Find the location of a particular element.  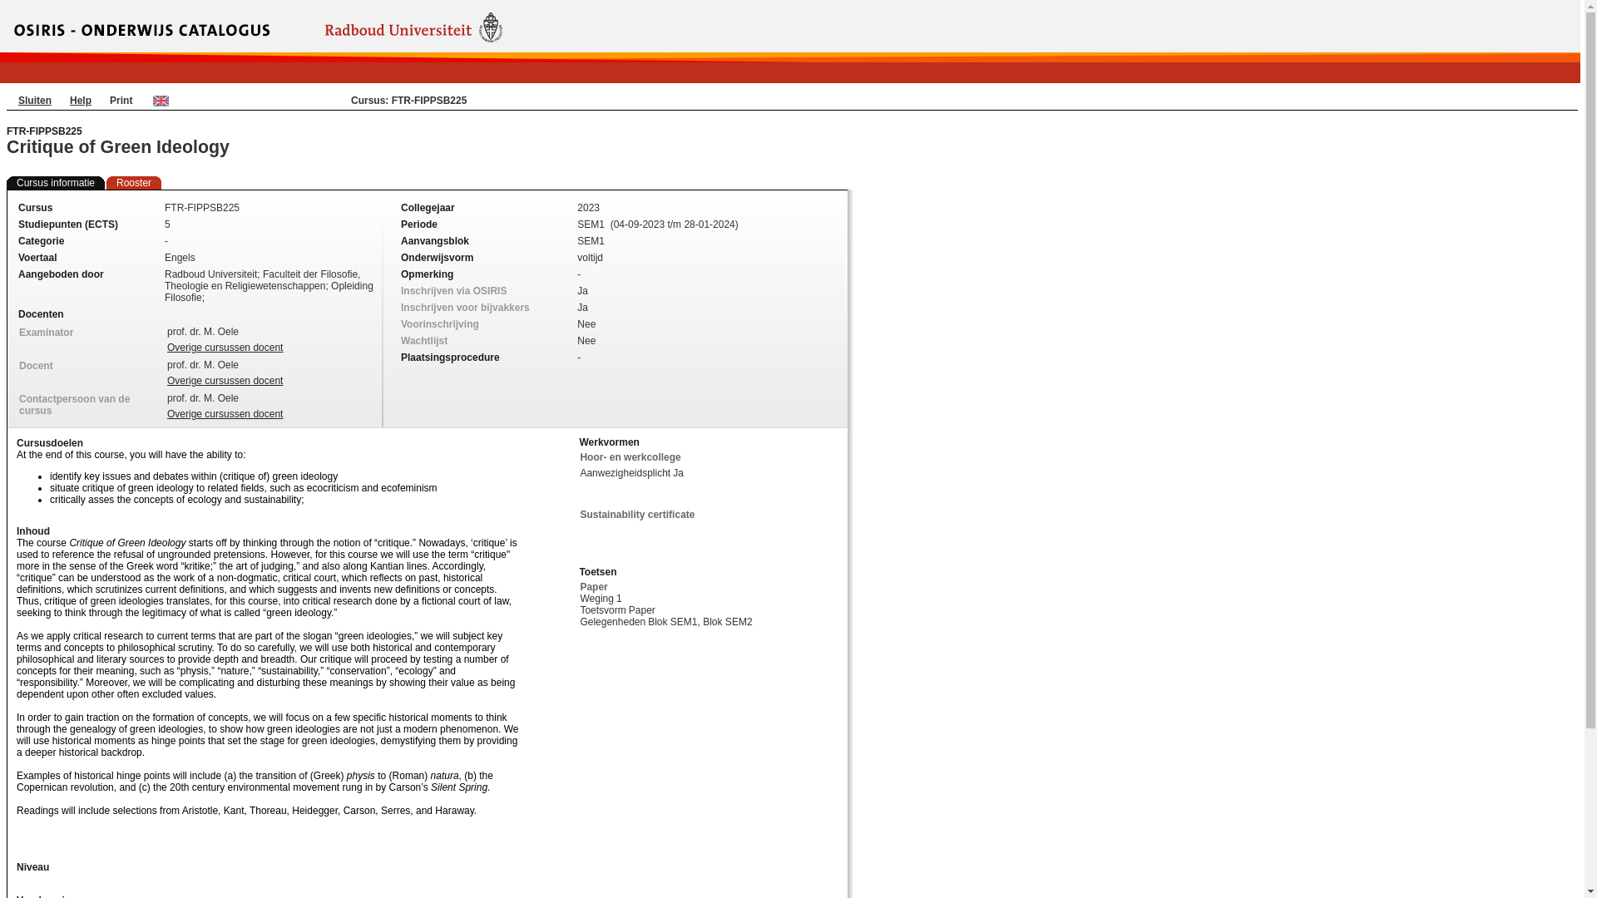

Overige cursussen docent is located at coordinates (225, 414).